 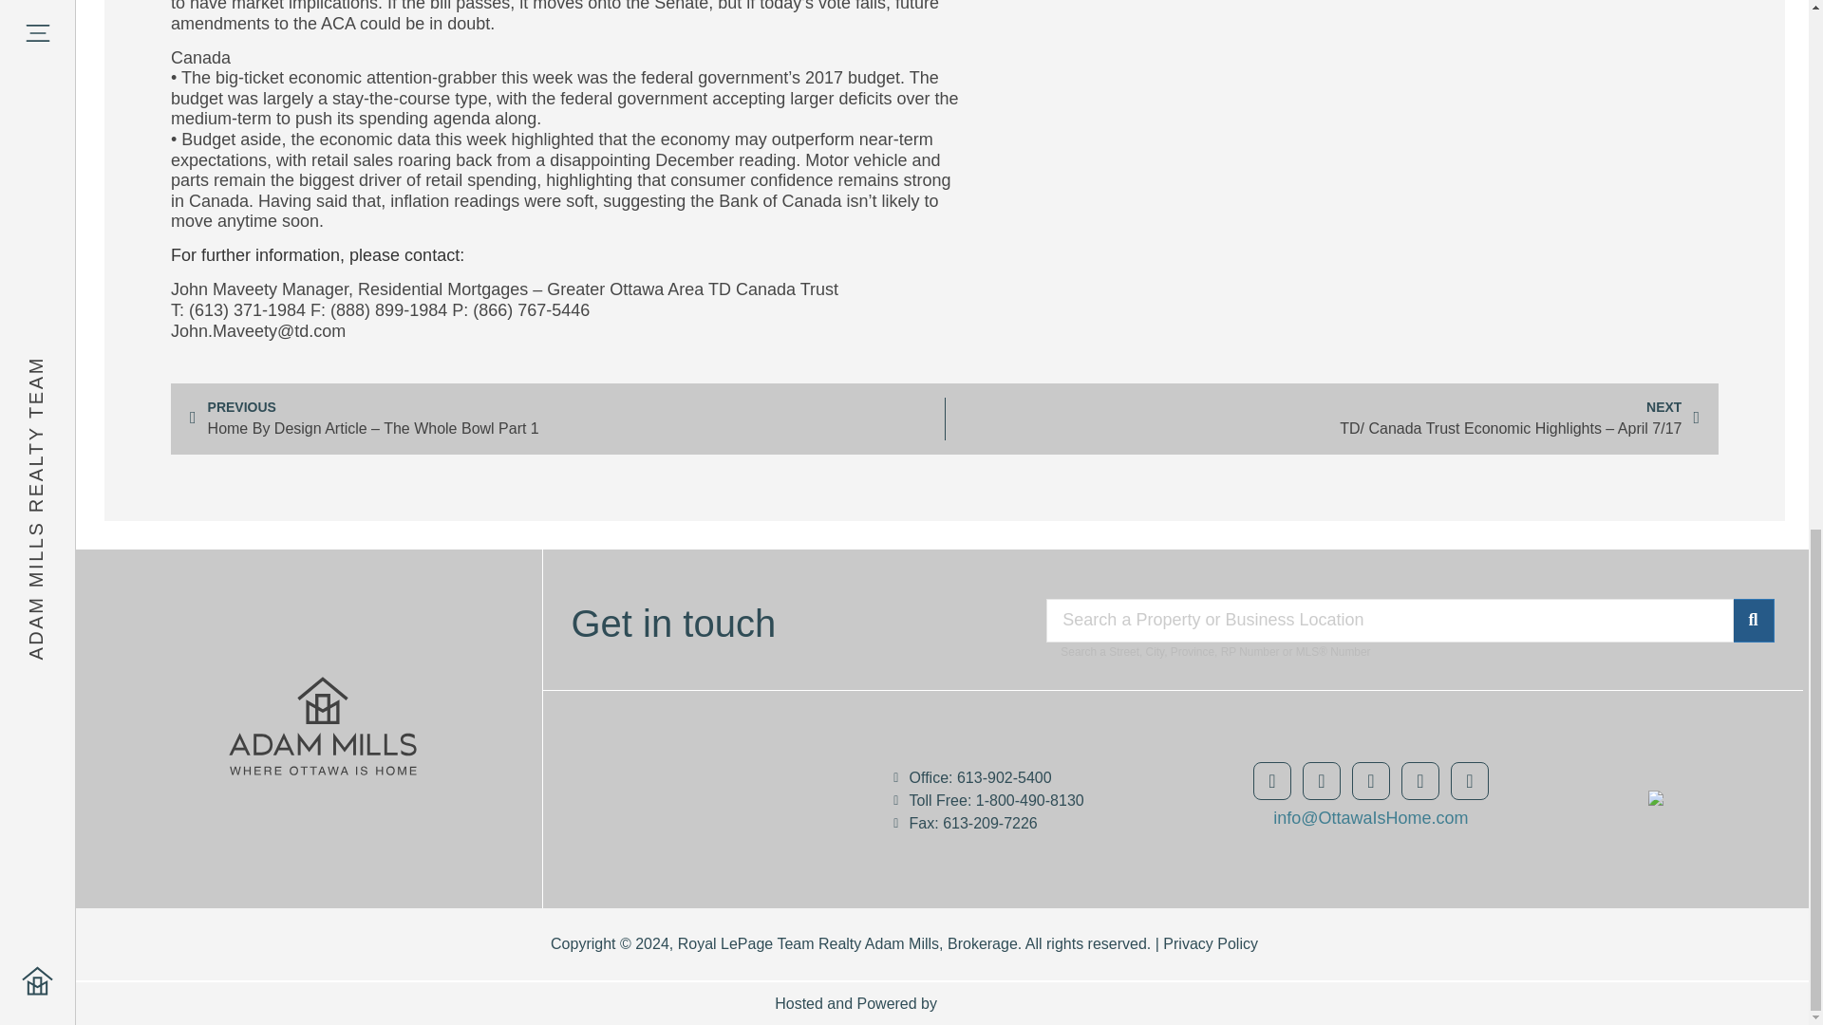 What do you see at coordinates (1029, 778) in the screenshot?
I see `Office: 613-902-5400` at bounding box center [1029, 778].